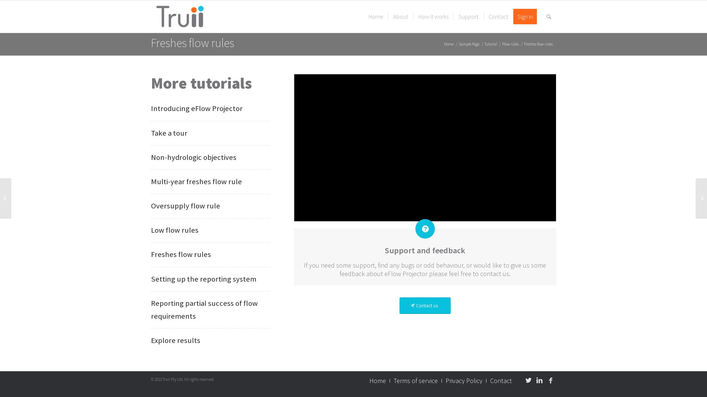 This screenshot has height=397, width=707. What do you see at coordinates (204, 279) in the screenshot?
I see `Setting up the reporting system` at bounding box center [204, 279].